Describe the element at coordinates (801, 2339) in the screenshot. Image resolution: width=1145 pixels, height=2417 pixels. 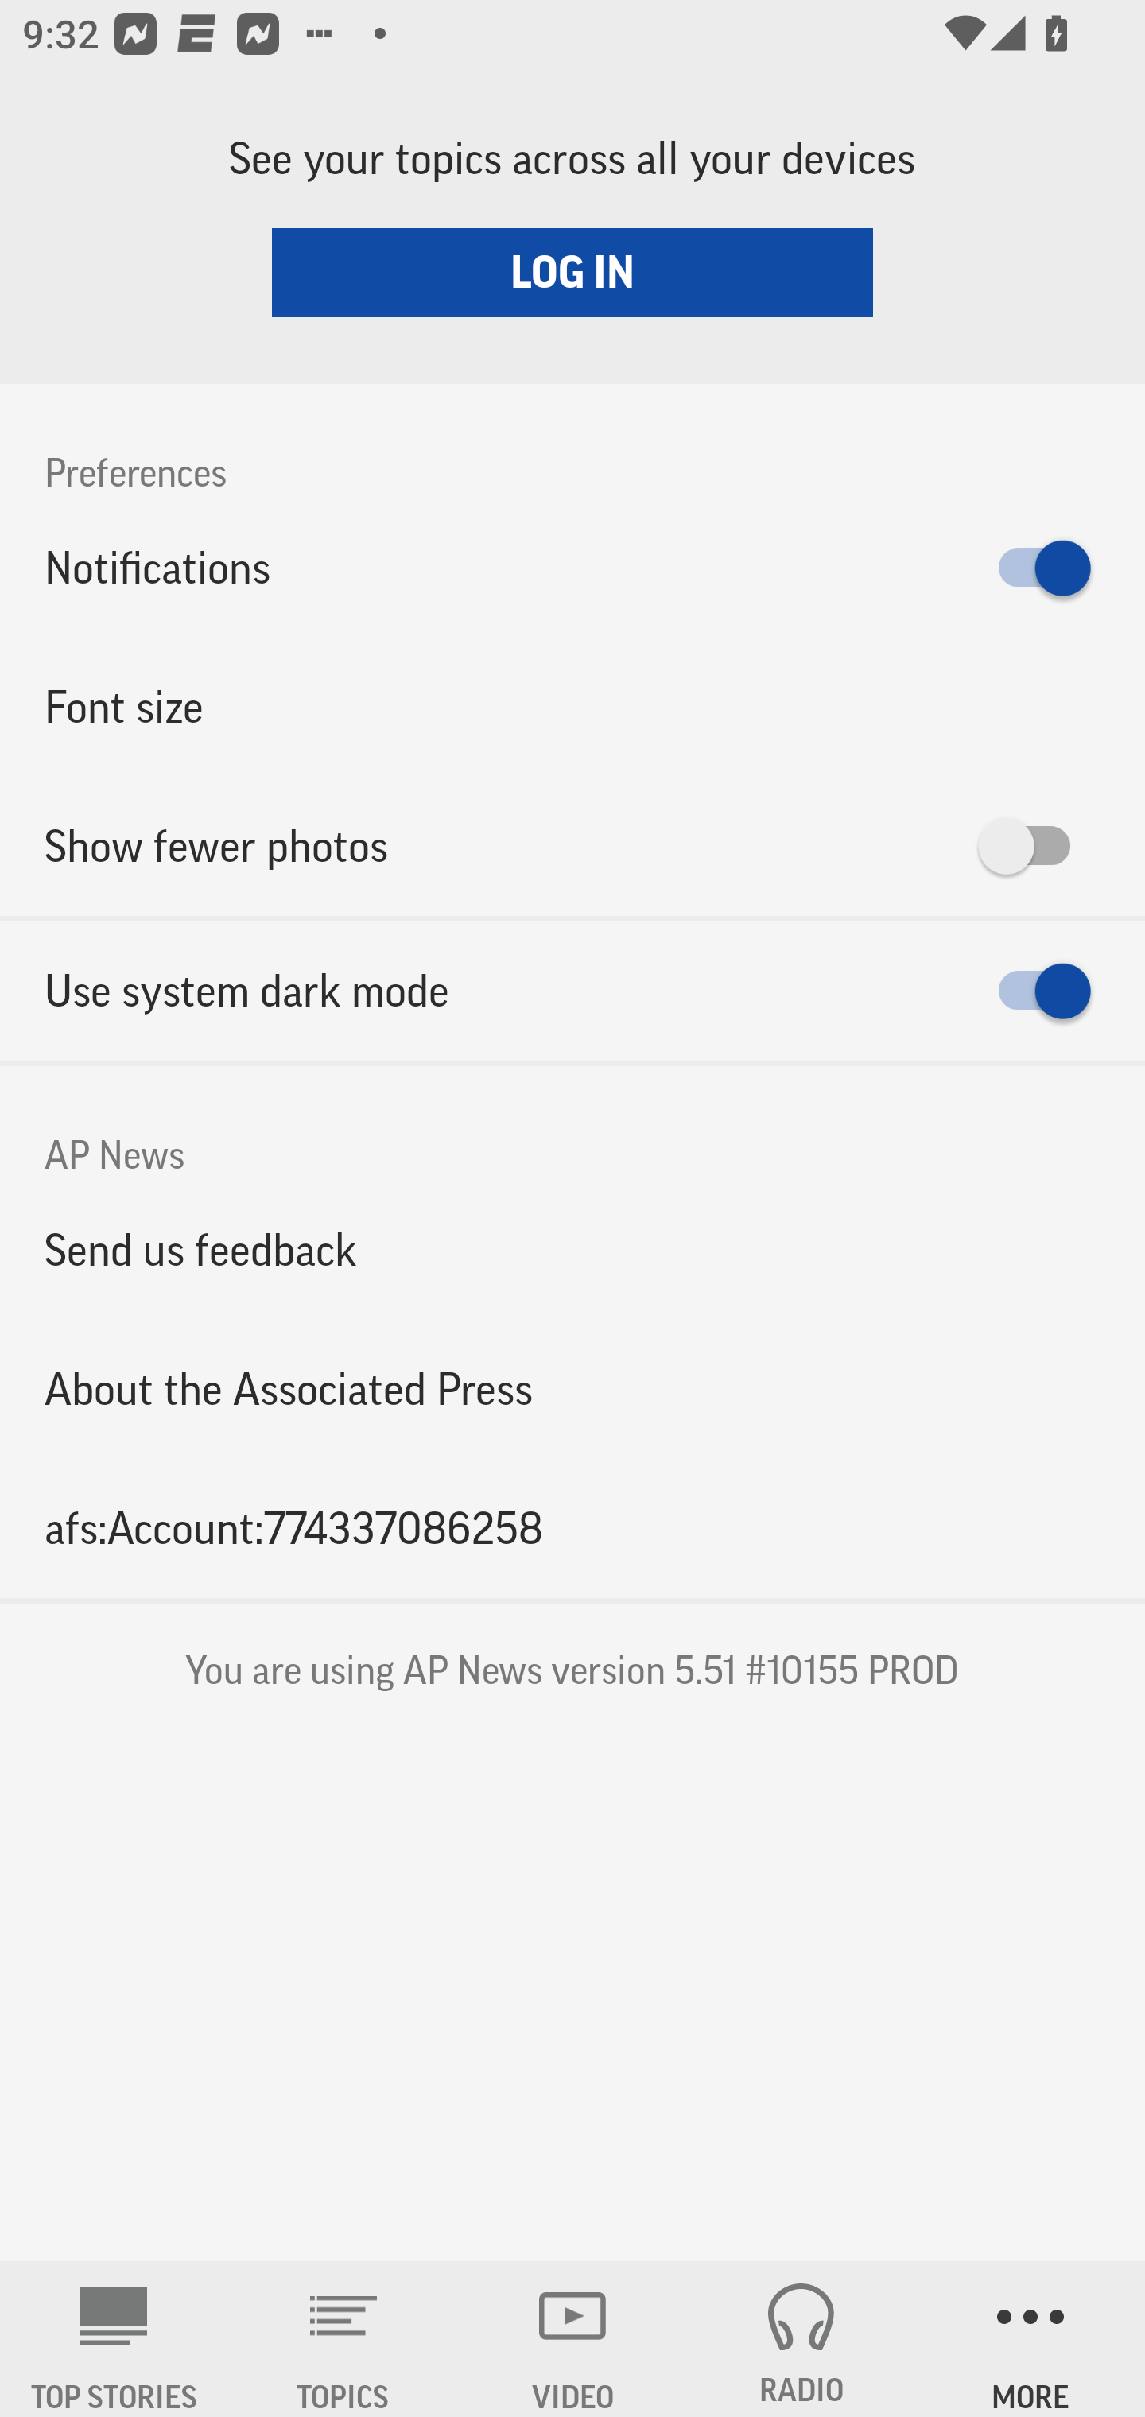
I see `RADIO` at that location.